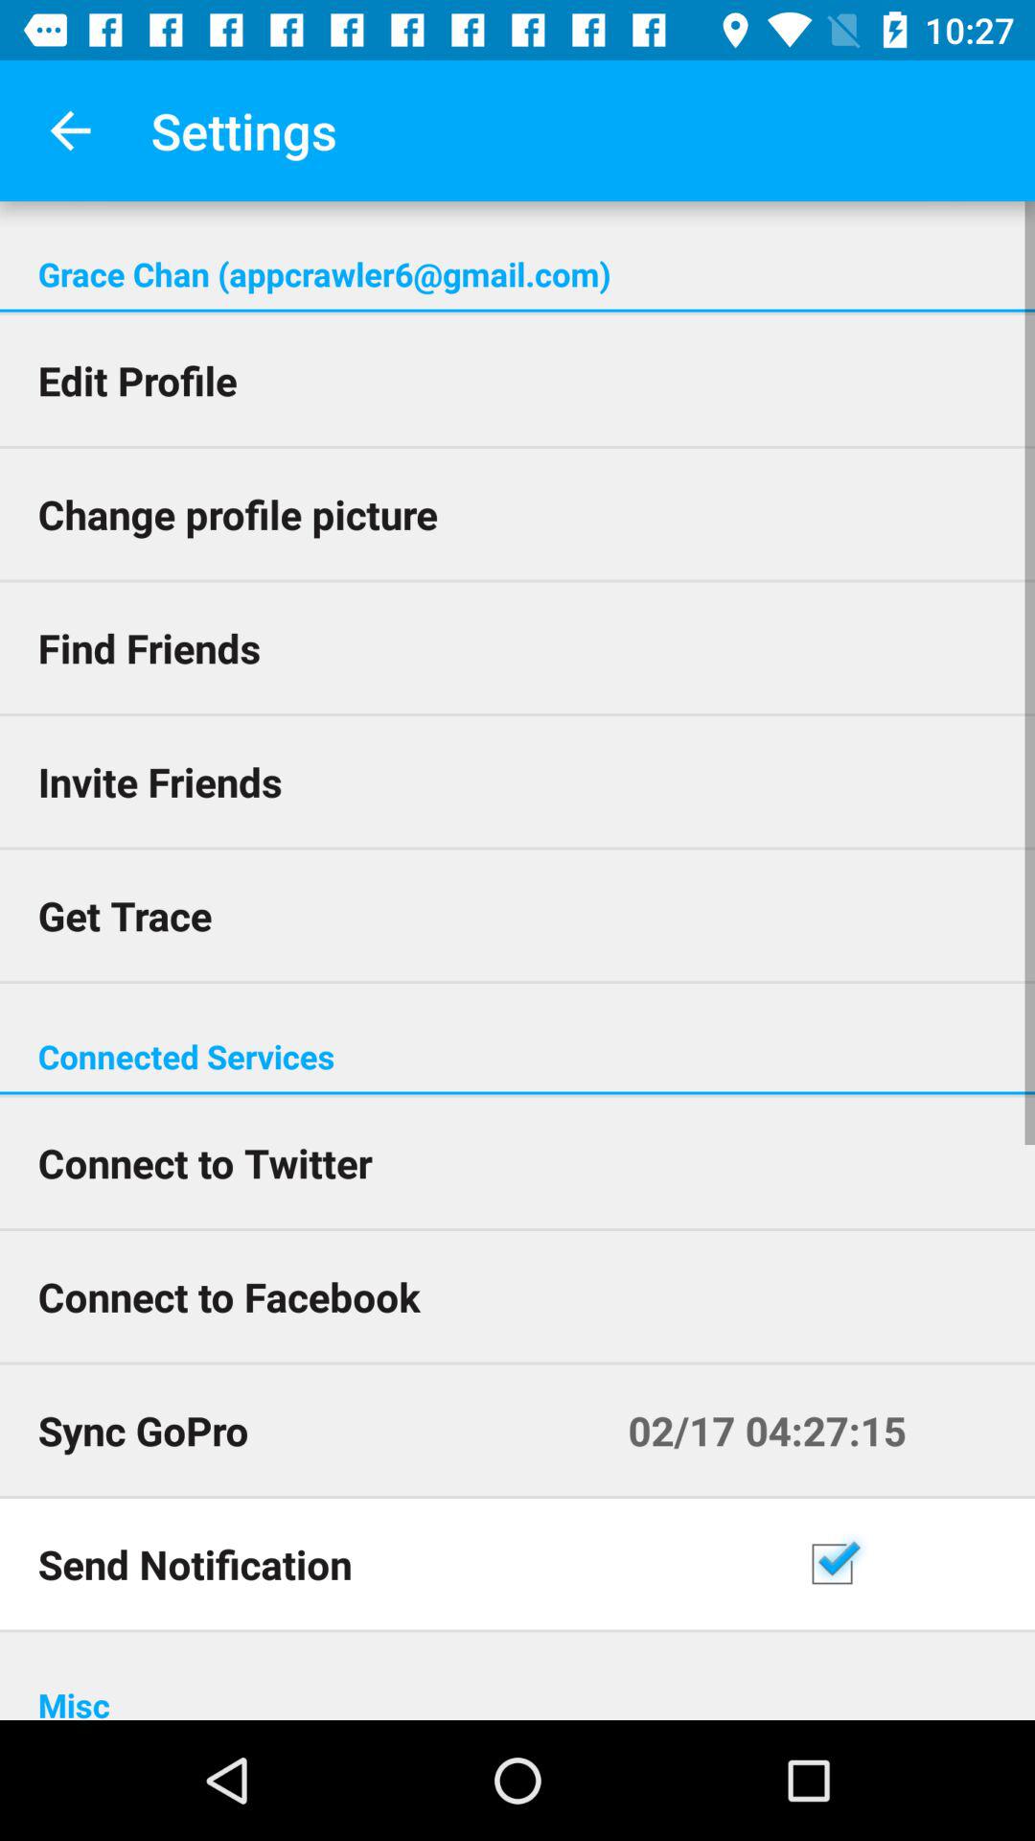  What do you see at coordinates (517, 915) in the screenshot?
I see `launch the get trace item` at bounding box center [517, 915].